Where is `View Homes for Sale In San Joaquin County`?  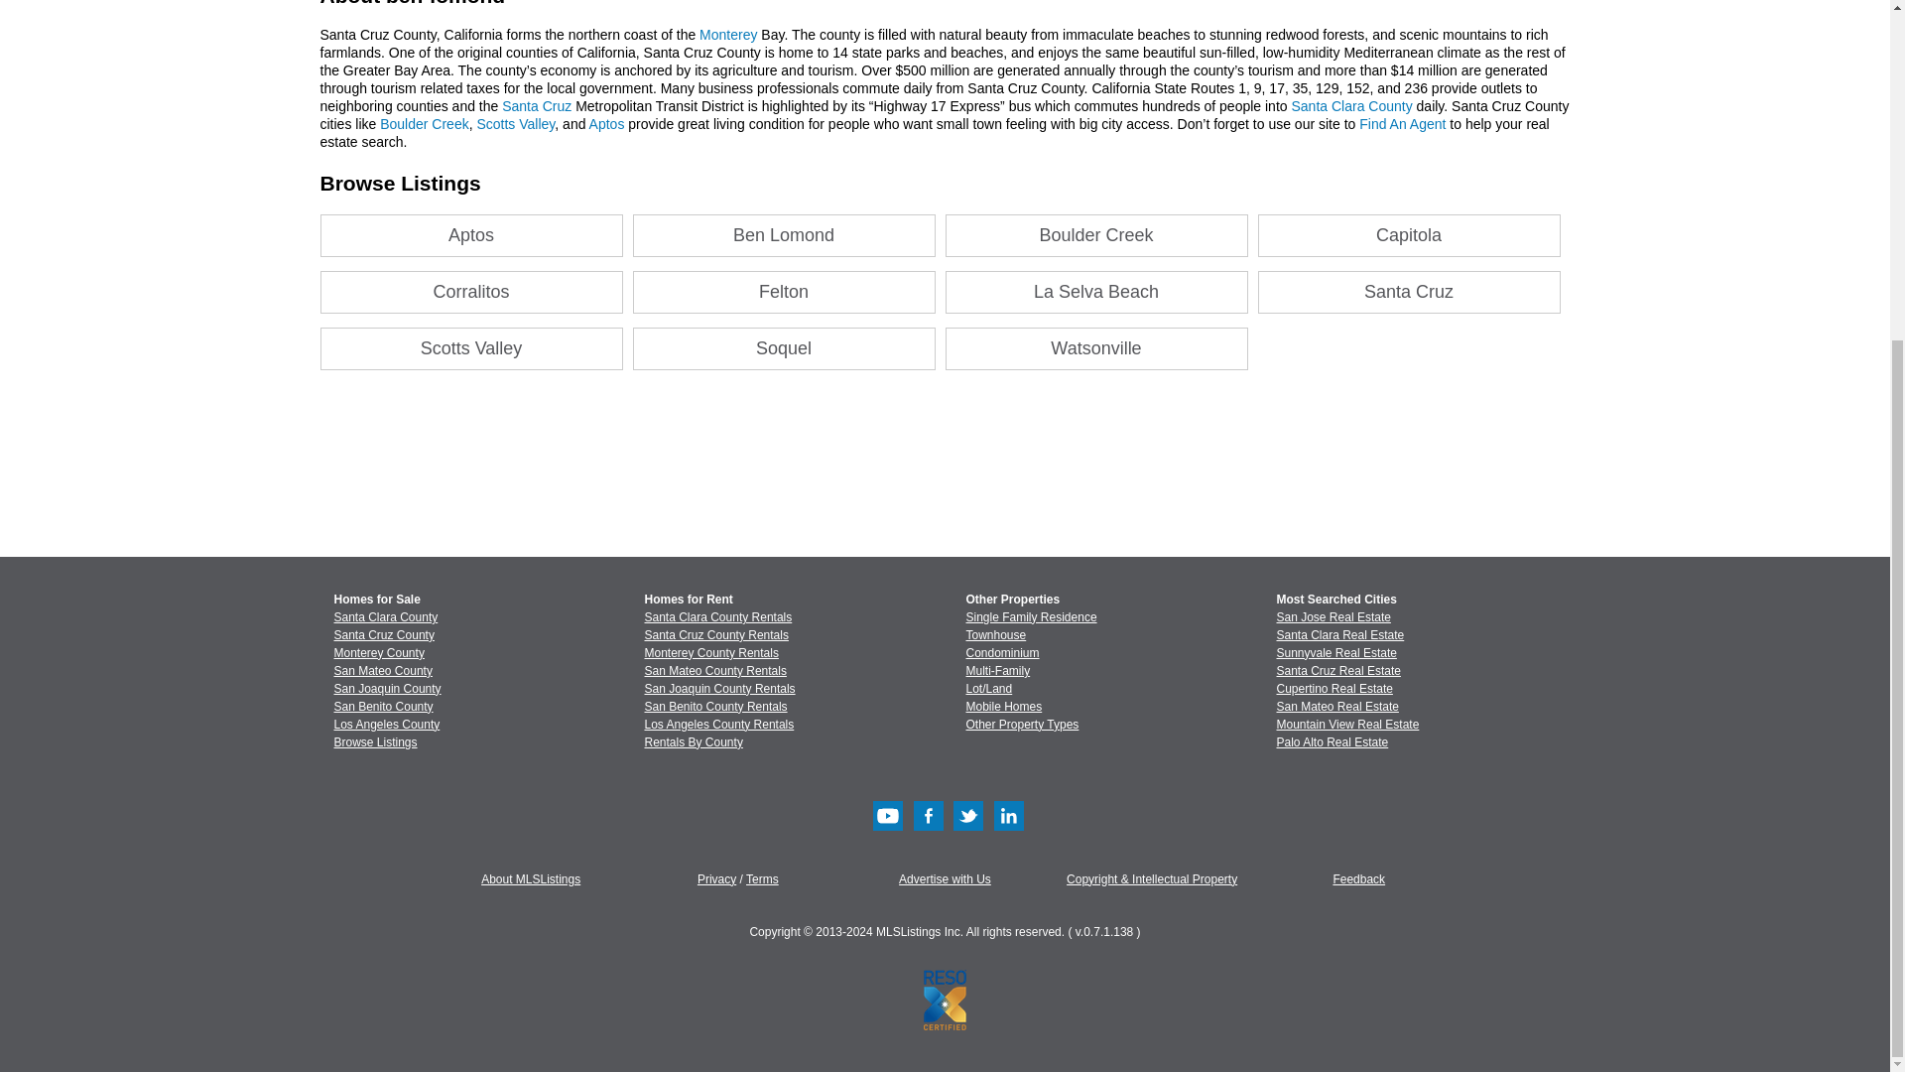
View Homes for Sale In San Joaquin County is located at coordinates (387, 688).